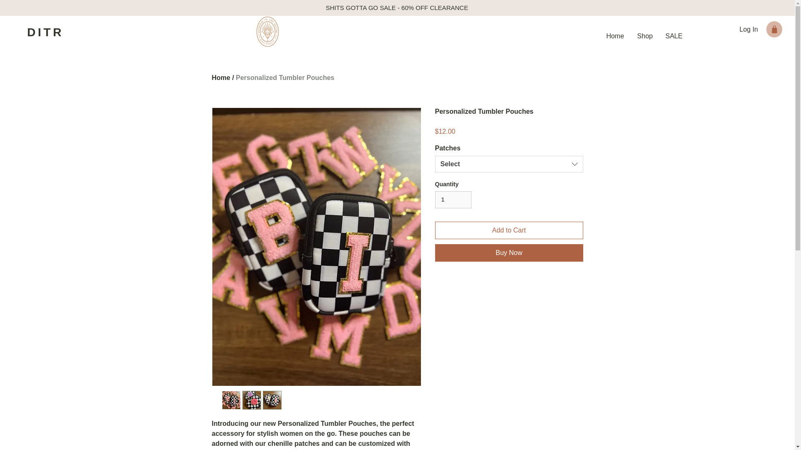 The image size is (801, 450). Describe the element at coordinates (509, 164) in the screenshot. I see `Select` at that location.